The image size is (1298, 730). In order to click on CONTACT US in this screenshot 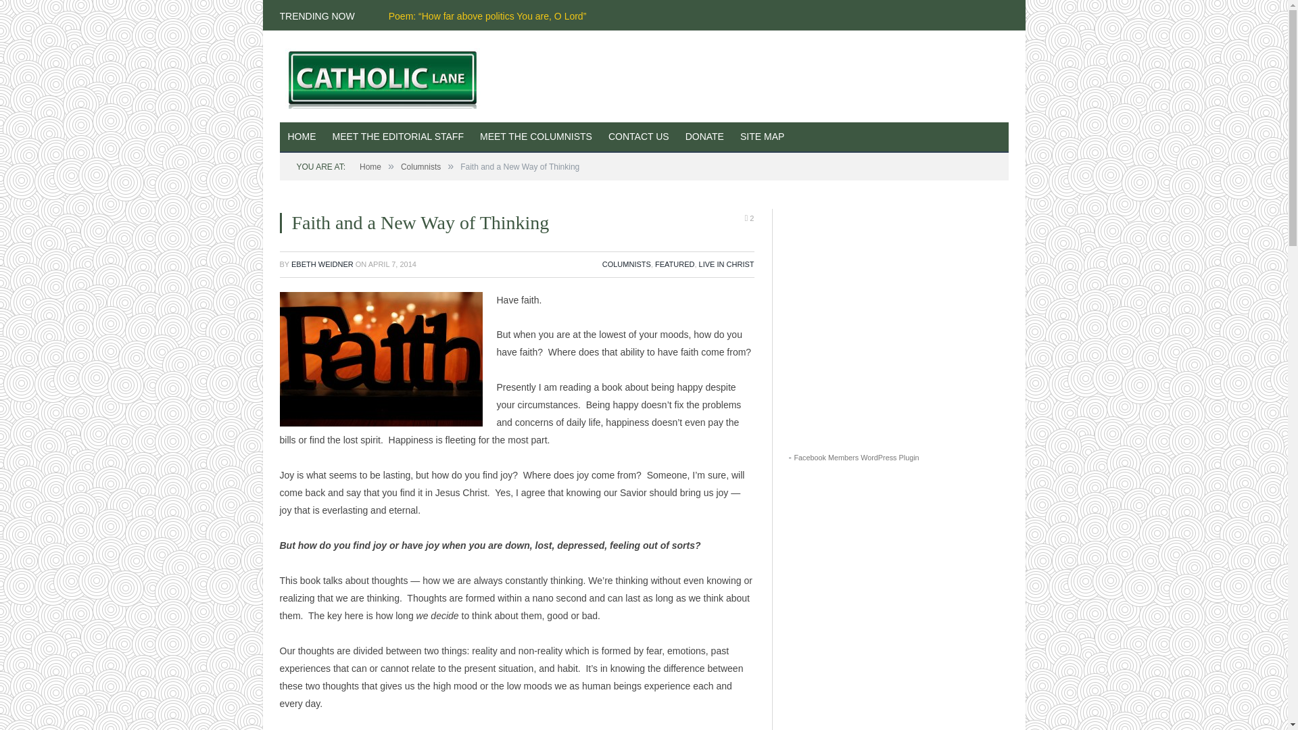, I will do `click(638, 137)`.